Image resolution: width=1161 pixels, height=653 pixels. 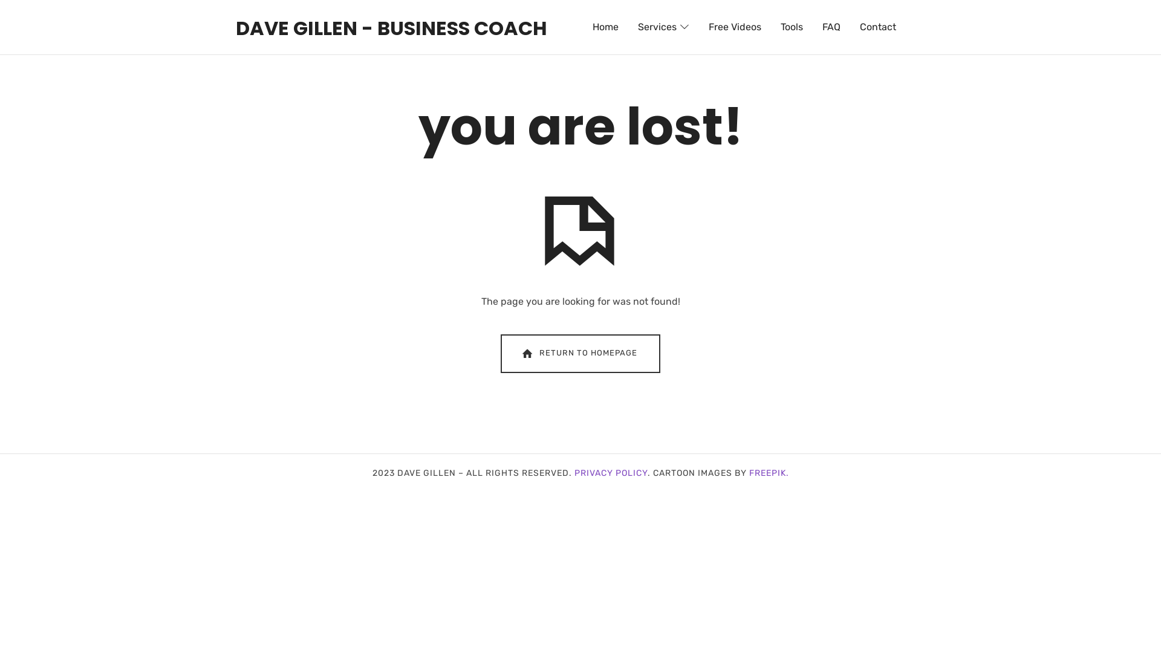 What do you see at coordinates (769, 473) in the screenshot?
I see `FREEPIK.` at bounding box center [769, 473].